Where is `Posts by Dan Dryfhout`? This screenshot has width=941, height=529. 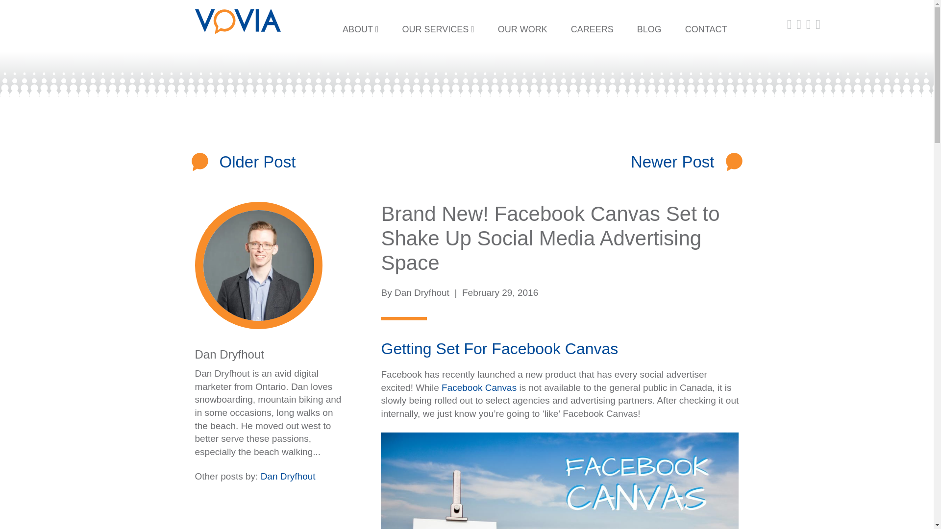
Posts by Dan Dryfhout is located at coordinates (229, 354).